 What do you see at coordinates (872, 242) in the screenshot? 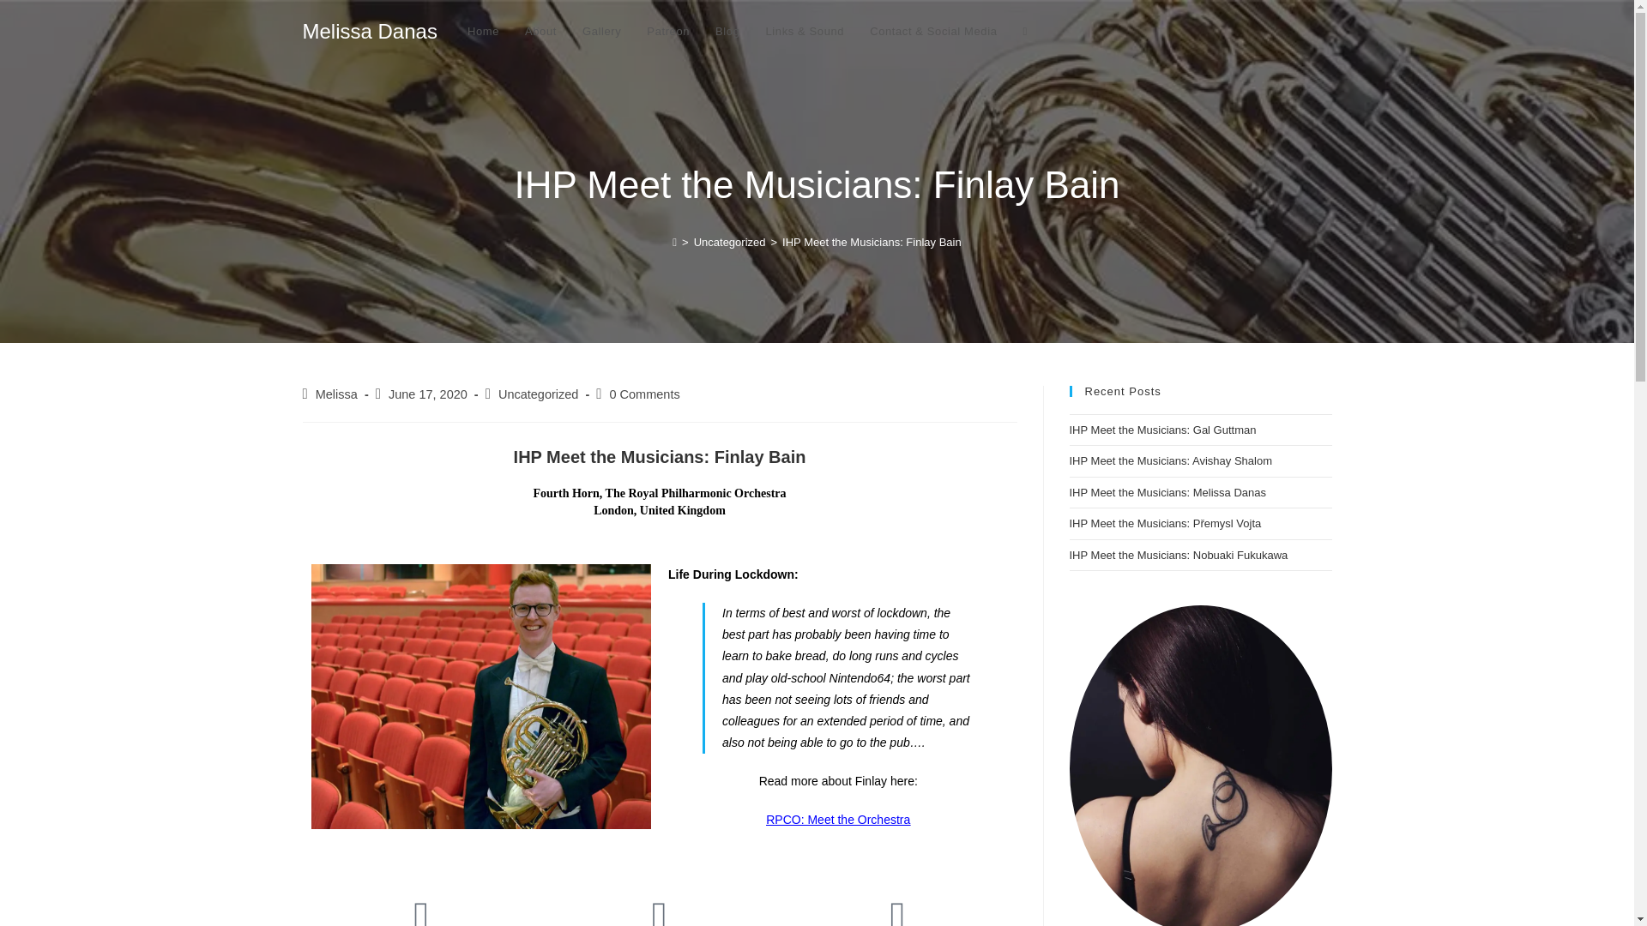
I see `IHP Meet the Musicians: Finlay Bain` at bounding box center [872, 242].